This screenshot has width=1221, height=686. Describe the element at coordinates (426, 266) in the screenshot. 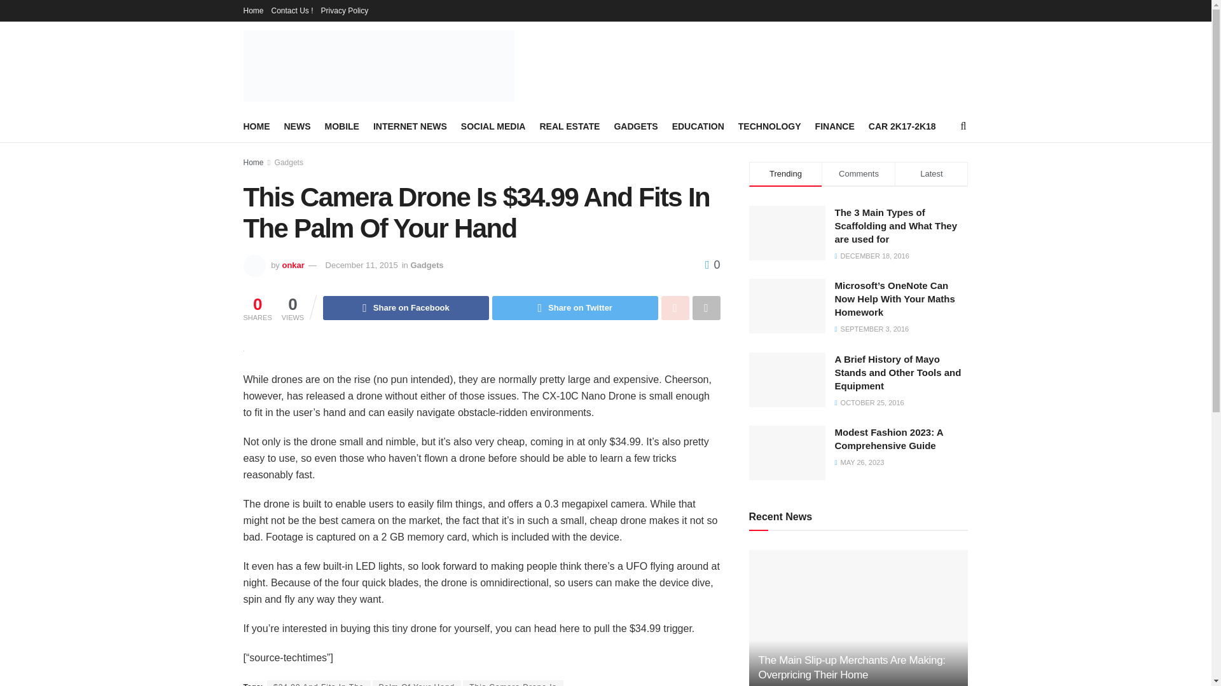

I see `Gadgets` at that location.